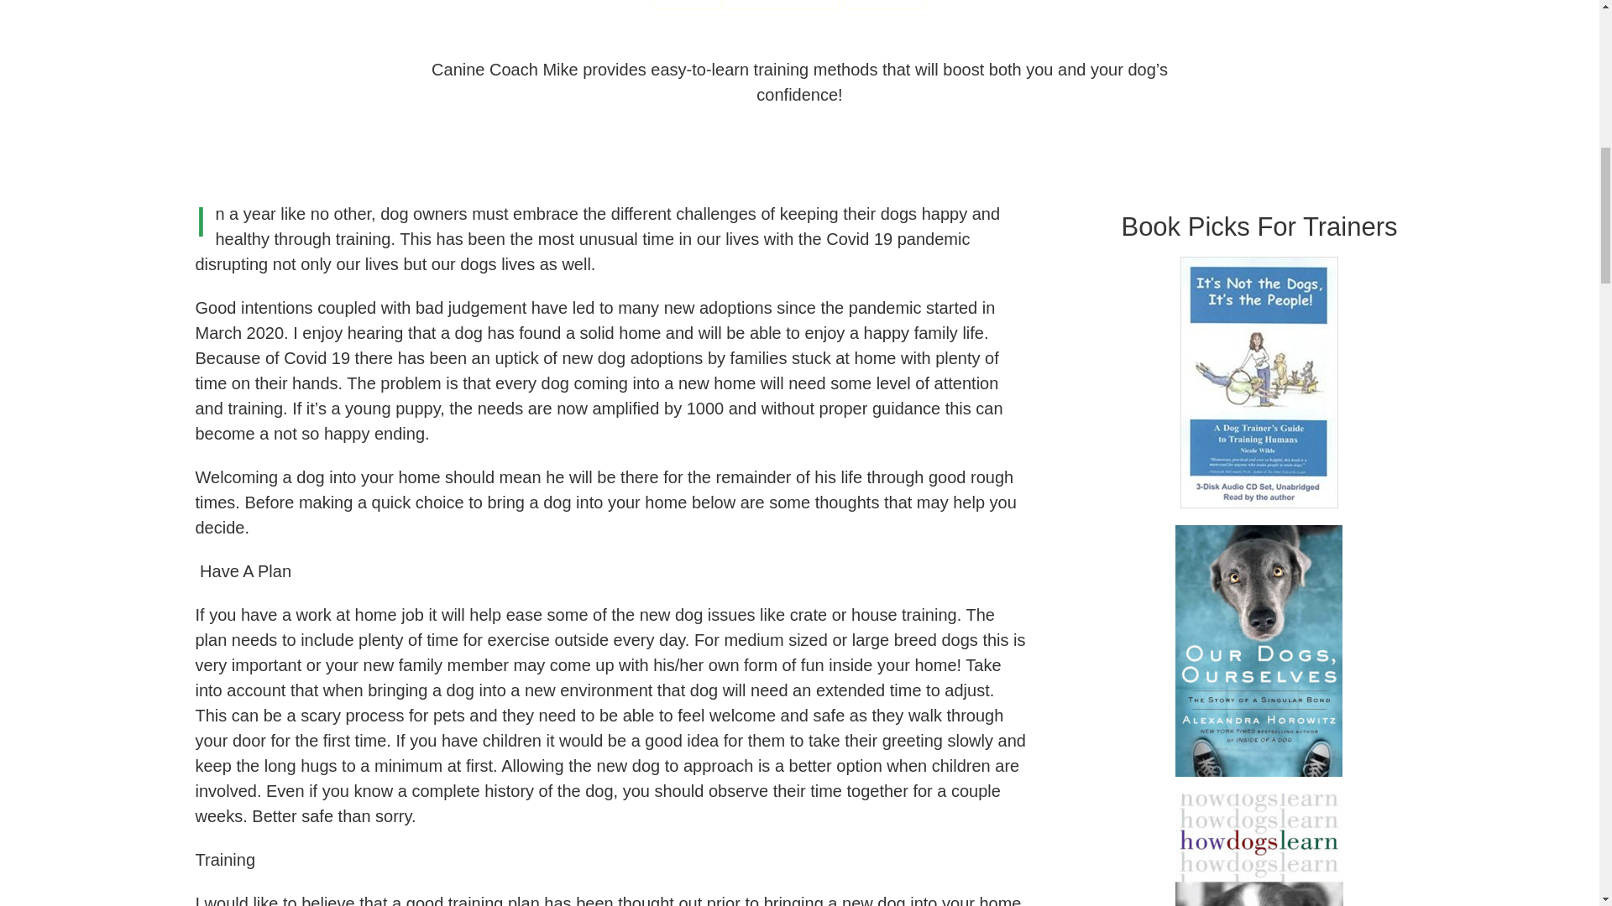  What do you see at coordinates (688, 4) in the screenshot?
I see `1-ON-1` at bounding box center [688, 4].